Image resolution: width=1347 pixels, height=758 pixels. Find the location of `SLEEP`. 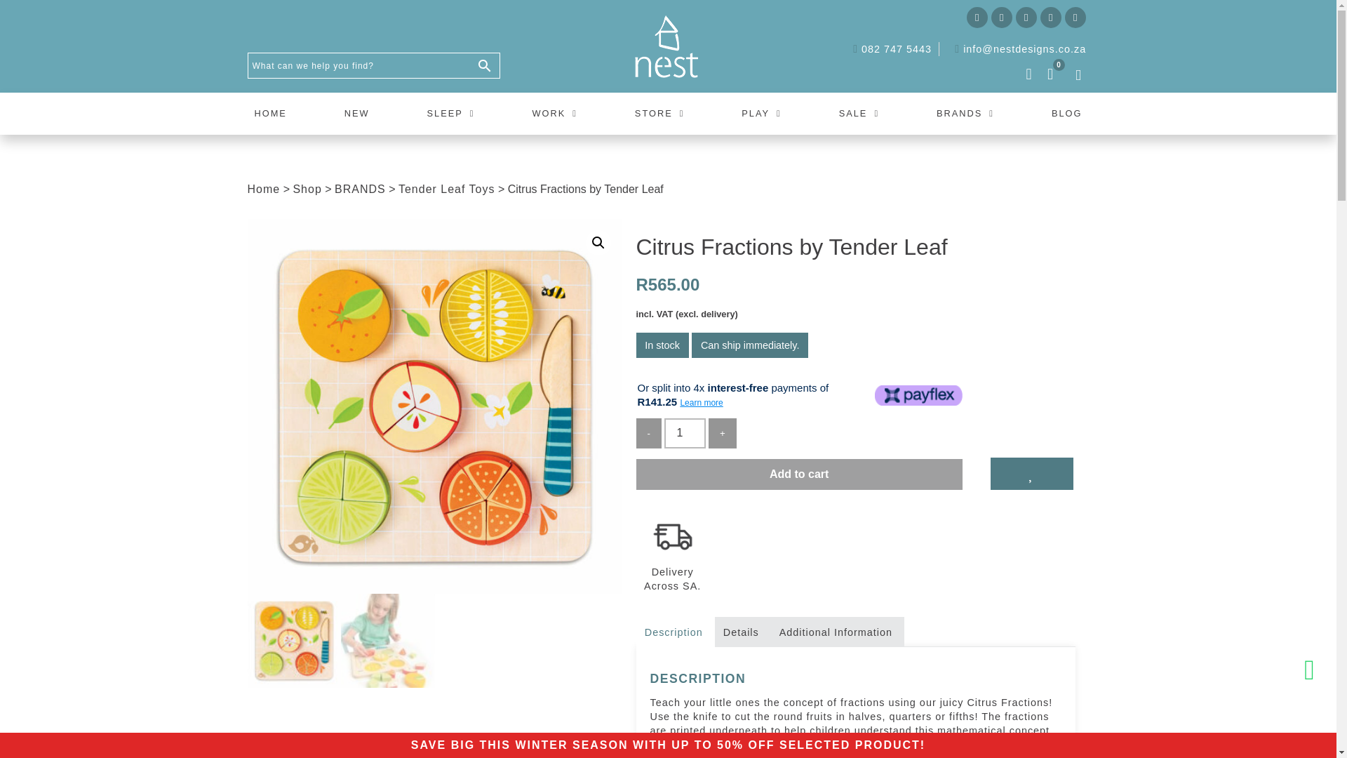

SLEEP is located at coordinates (450, 114).